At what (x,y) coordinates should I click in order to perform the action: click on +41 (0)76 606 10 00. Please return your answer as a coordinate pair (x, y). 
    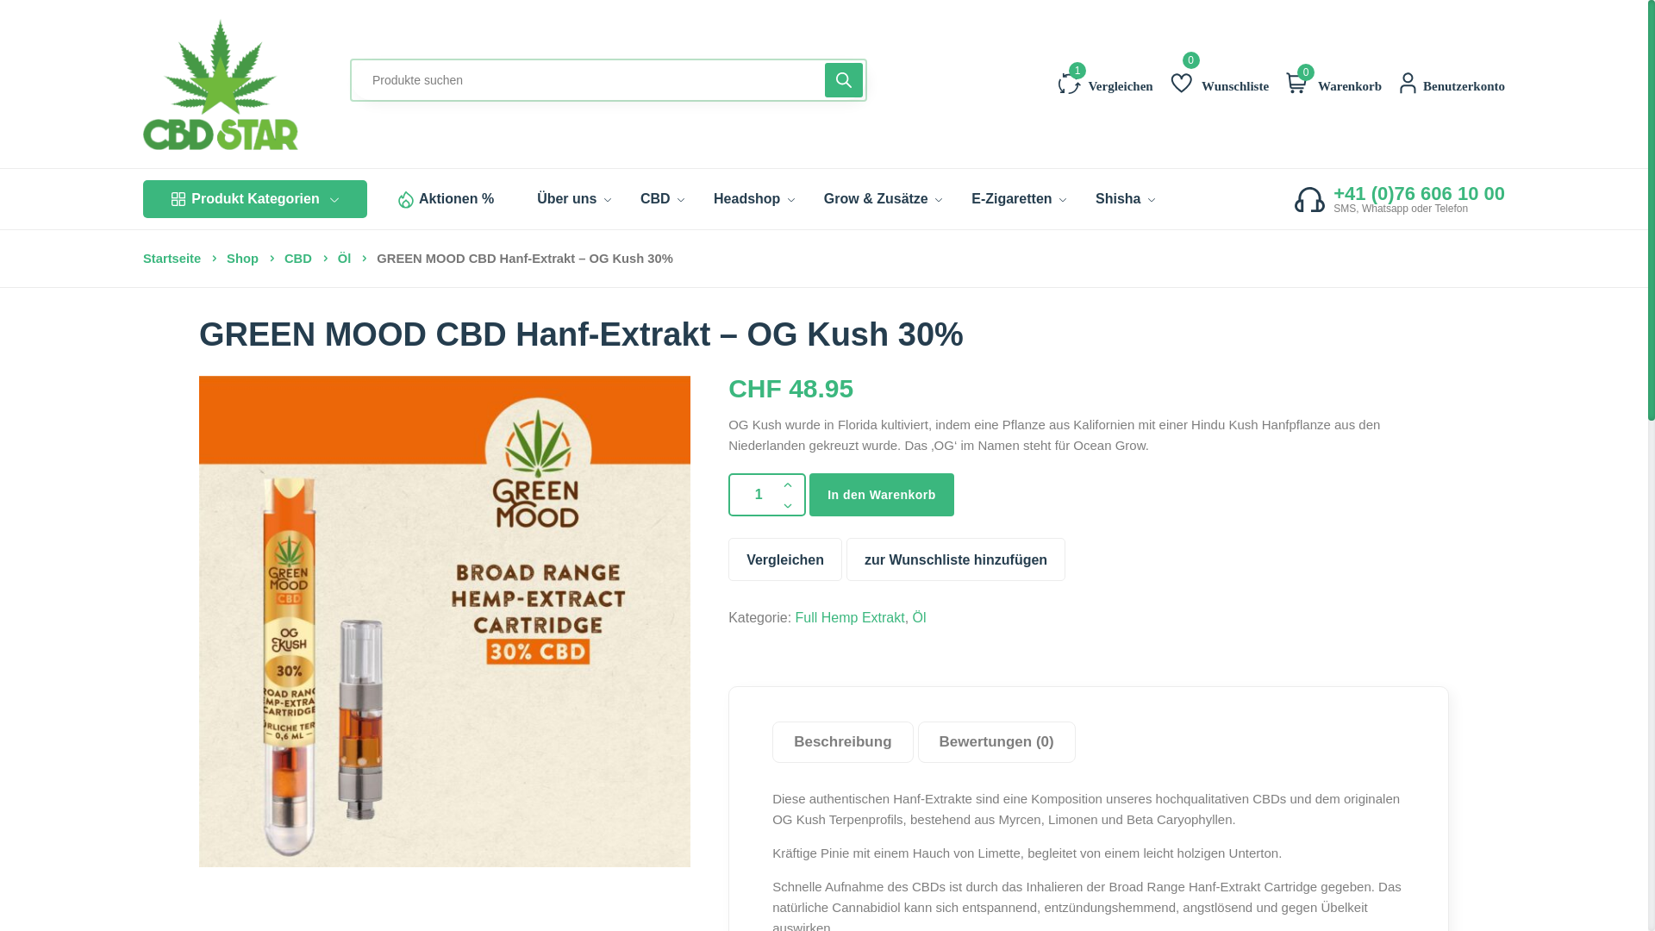
    Looking at the image, I should click on (1419, 194).